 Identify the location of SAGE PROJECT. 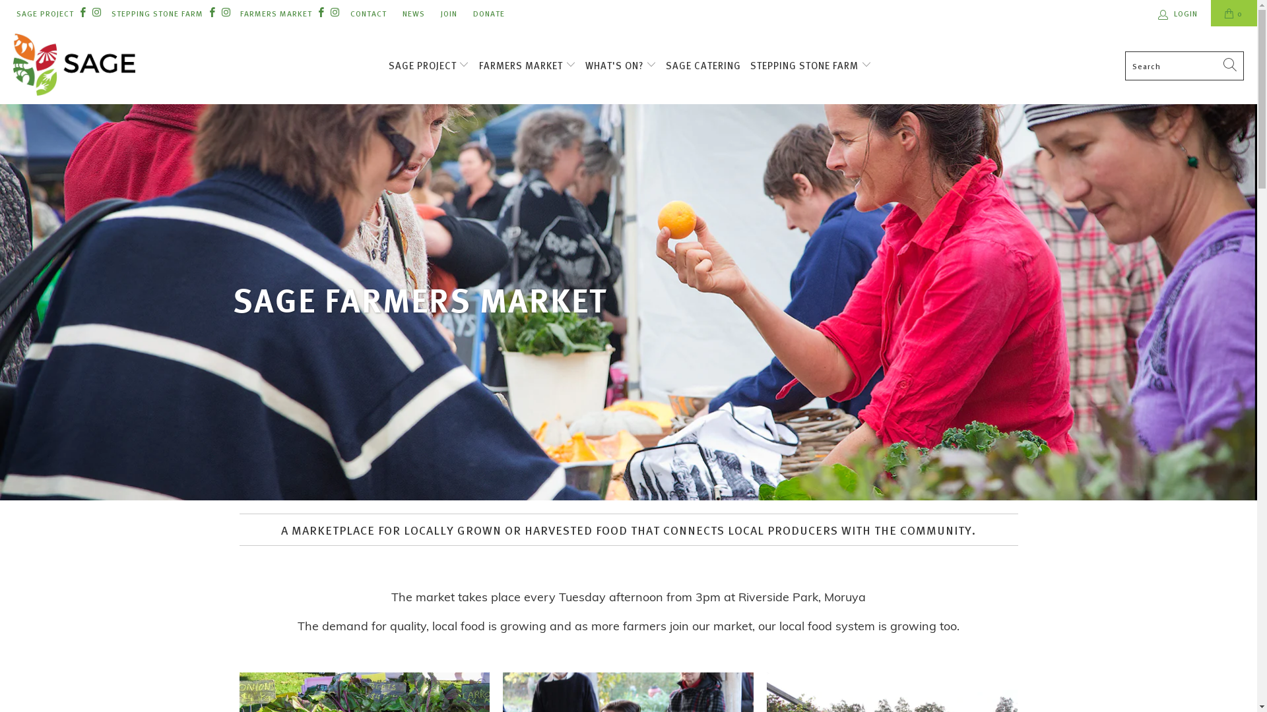
(429, 65).